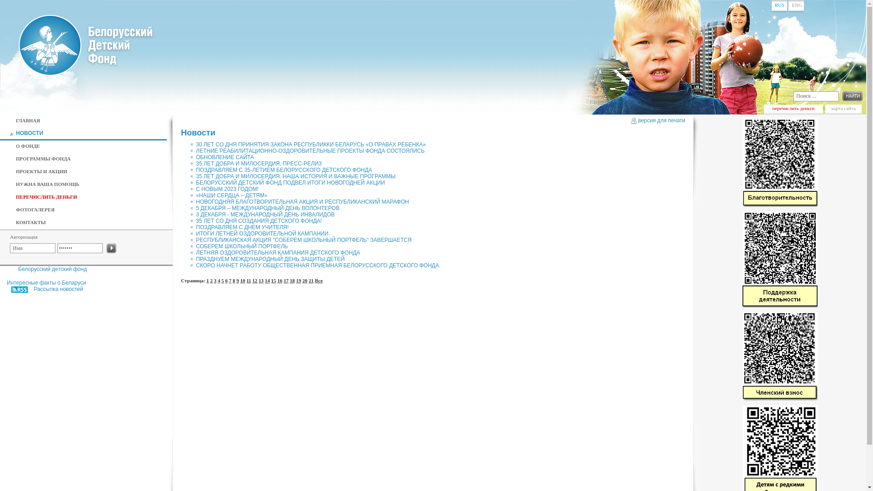 This screenshot has height=491, width=873. What do you see at coordinates (286, 278) in the screenshot?
I see `17` at bounding box center [286, 278].